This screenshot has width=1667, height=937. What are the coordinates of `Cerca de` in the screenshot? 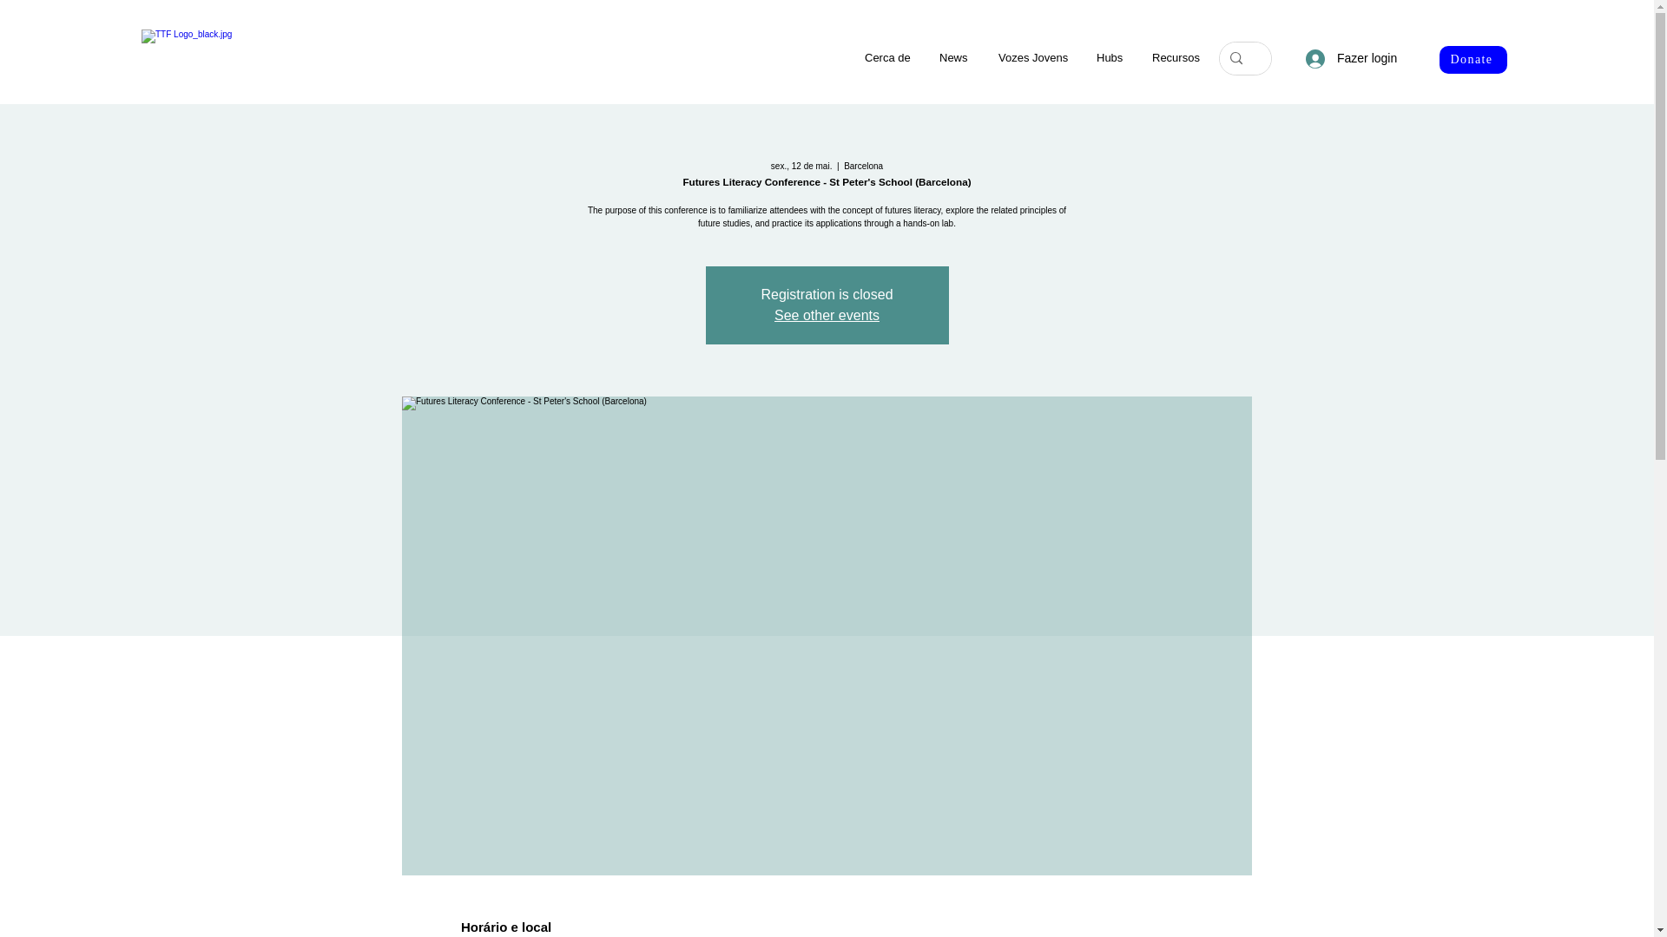 It's located at (889, 57).